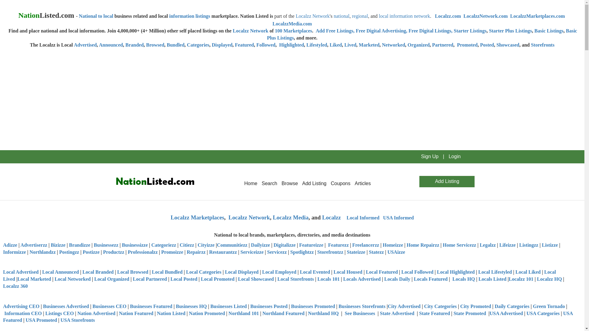 Image resolution: width=589 pixels, height=331 pixels. I want to click on LocalzzMarketplaces.com, so click(537, 16).